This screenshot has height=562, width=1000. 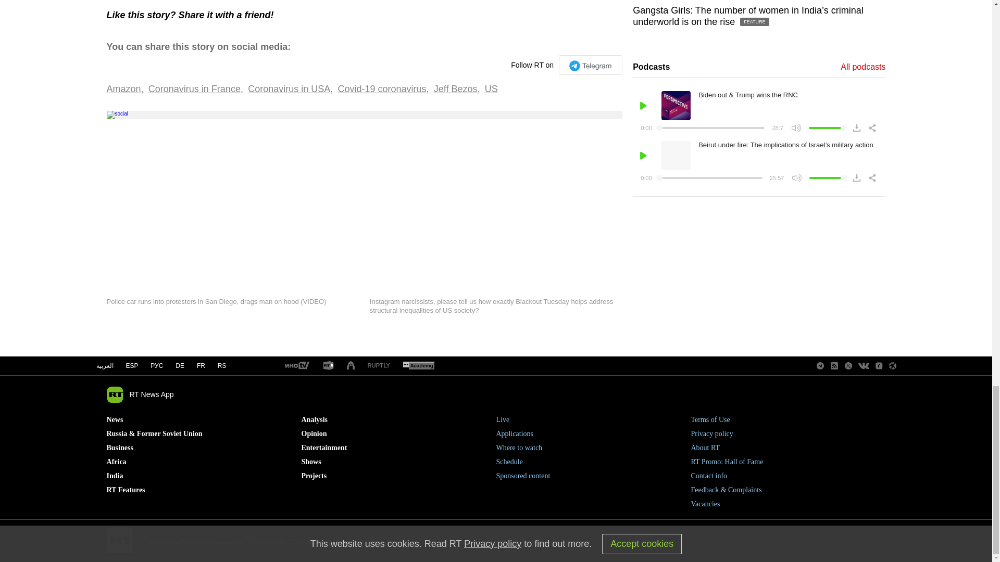 I want to click on RT , so click(x=296, y=366).